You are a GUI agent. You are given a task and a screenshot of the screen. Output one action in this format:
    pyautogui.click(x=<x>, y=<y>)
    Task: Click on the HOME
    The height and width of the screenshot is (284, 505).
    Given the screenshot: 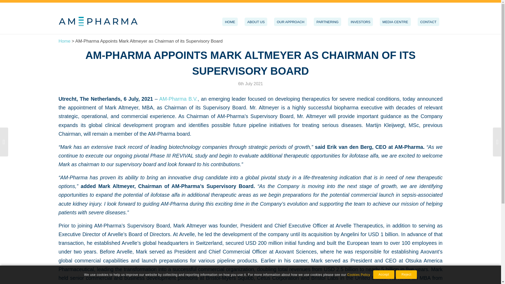 What is the action you would take?
    pyautogui.click(x=230, y=22)
    